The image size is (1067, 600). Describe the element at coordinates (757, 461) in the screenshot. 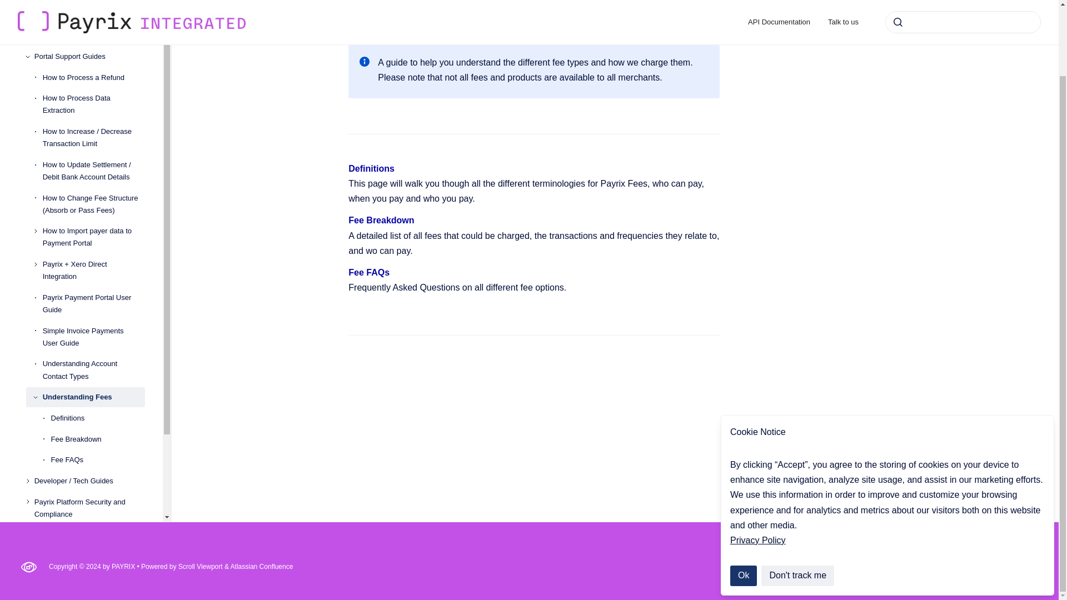

I see `Privacy Policy` at that location.